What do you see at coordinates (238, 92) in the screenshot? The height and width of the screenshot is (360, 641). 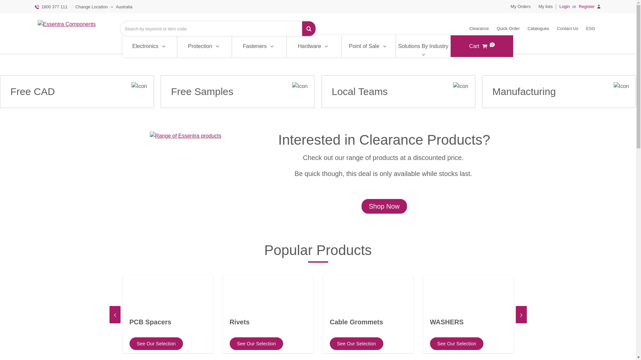 I see `Free Samples` at bounding box center [238, 92].